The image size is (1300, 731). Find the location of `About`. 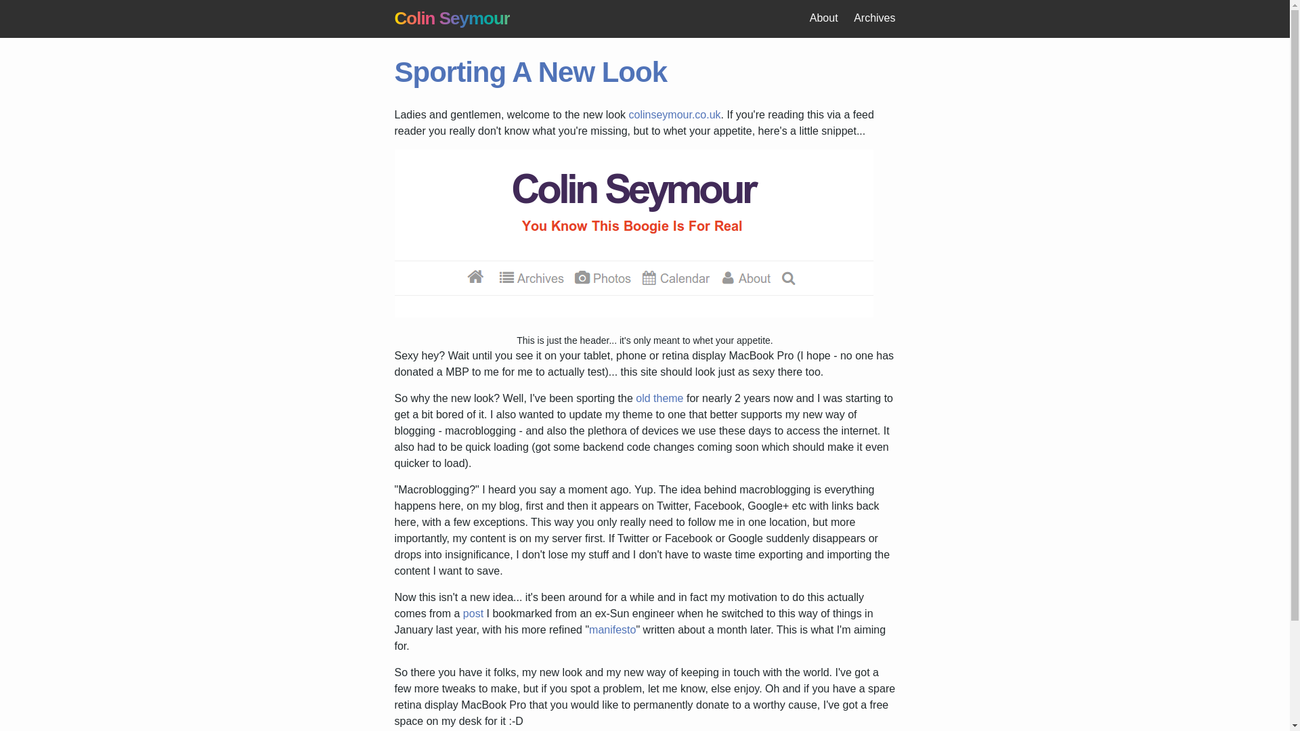

About is located at coordinates (824, 18).